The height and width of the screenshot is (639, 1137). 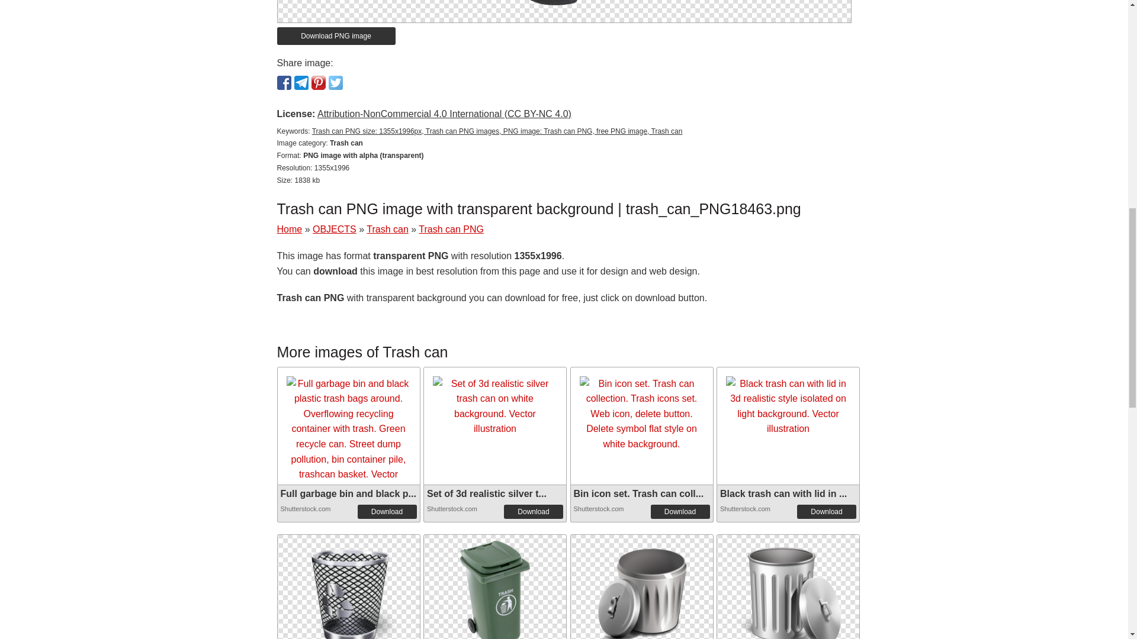 I want to click on Trash can PNG, so click(x=788, y=587).